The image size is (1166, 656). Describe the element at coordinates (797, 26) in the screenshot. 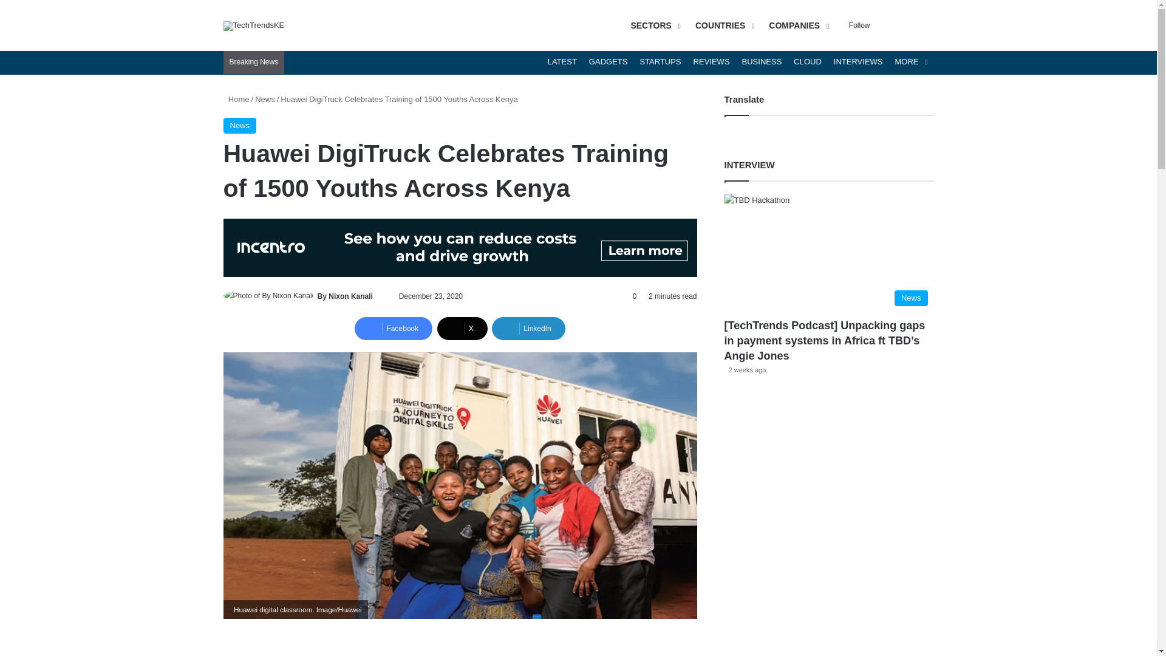

I see `COMPANIES` at that location.